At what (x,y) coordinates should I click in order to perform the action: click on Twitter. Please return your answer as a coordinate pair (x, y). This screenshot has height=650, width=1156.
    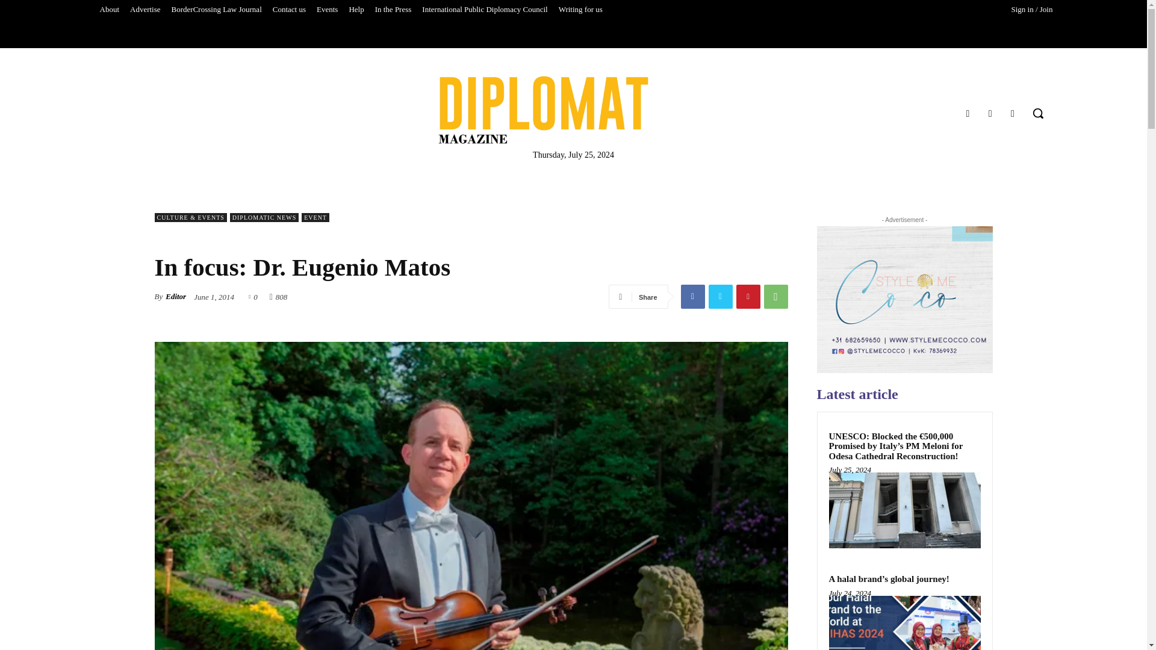
    Looking at the image, I should click on (1013, 113).